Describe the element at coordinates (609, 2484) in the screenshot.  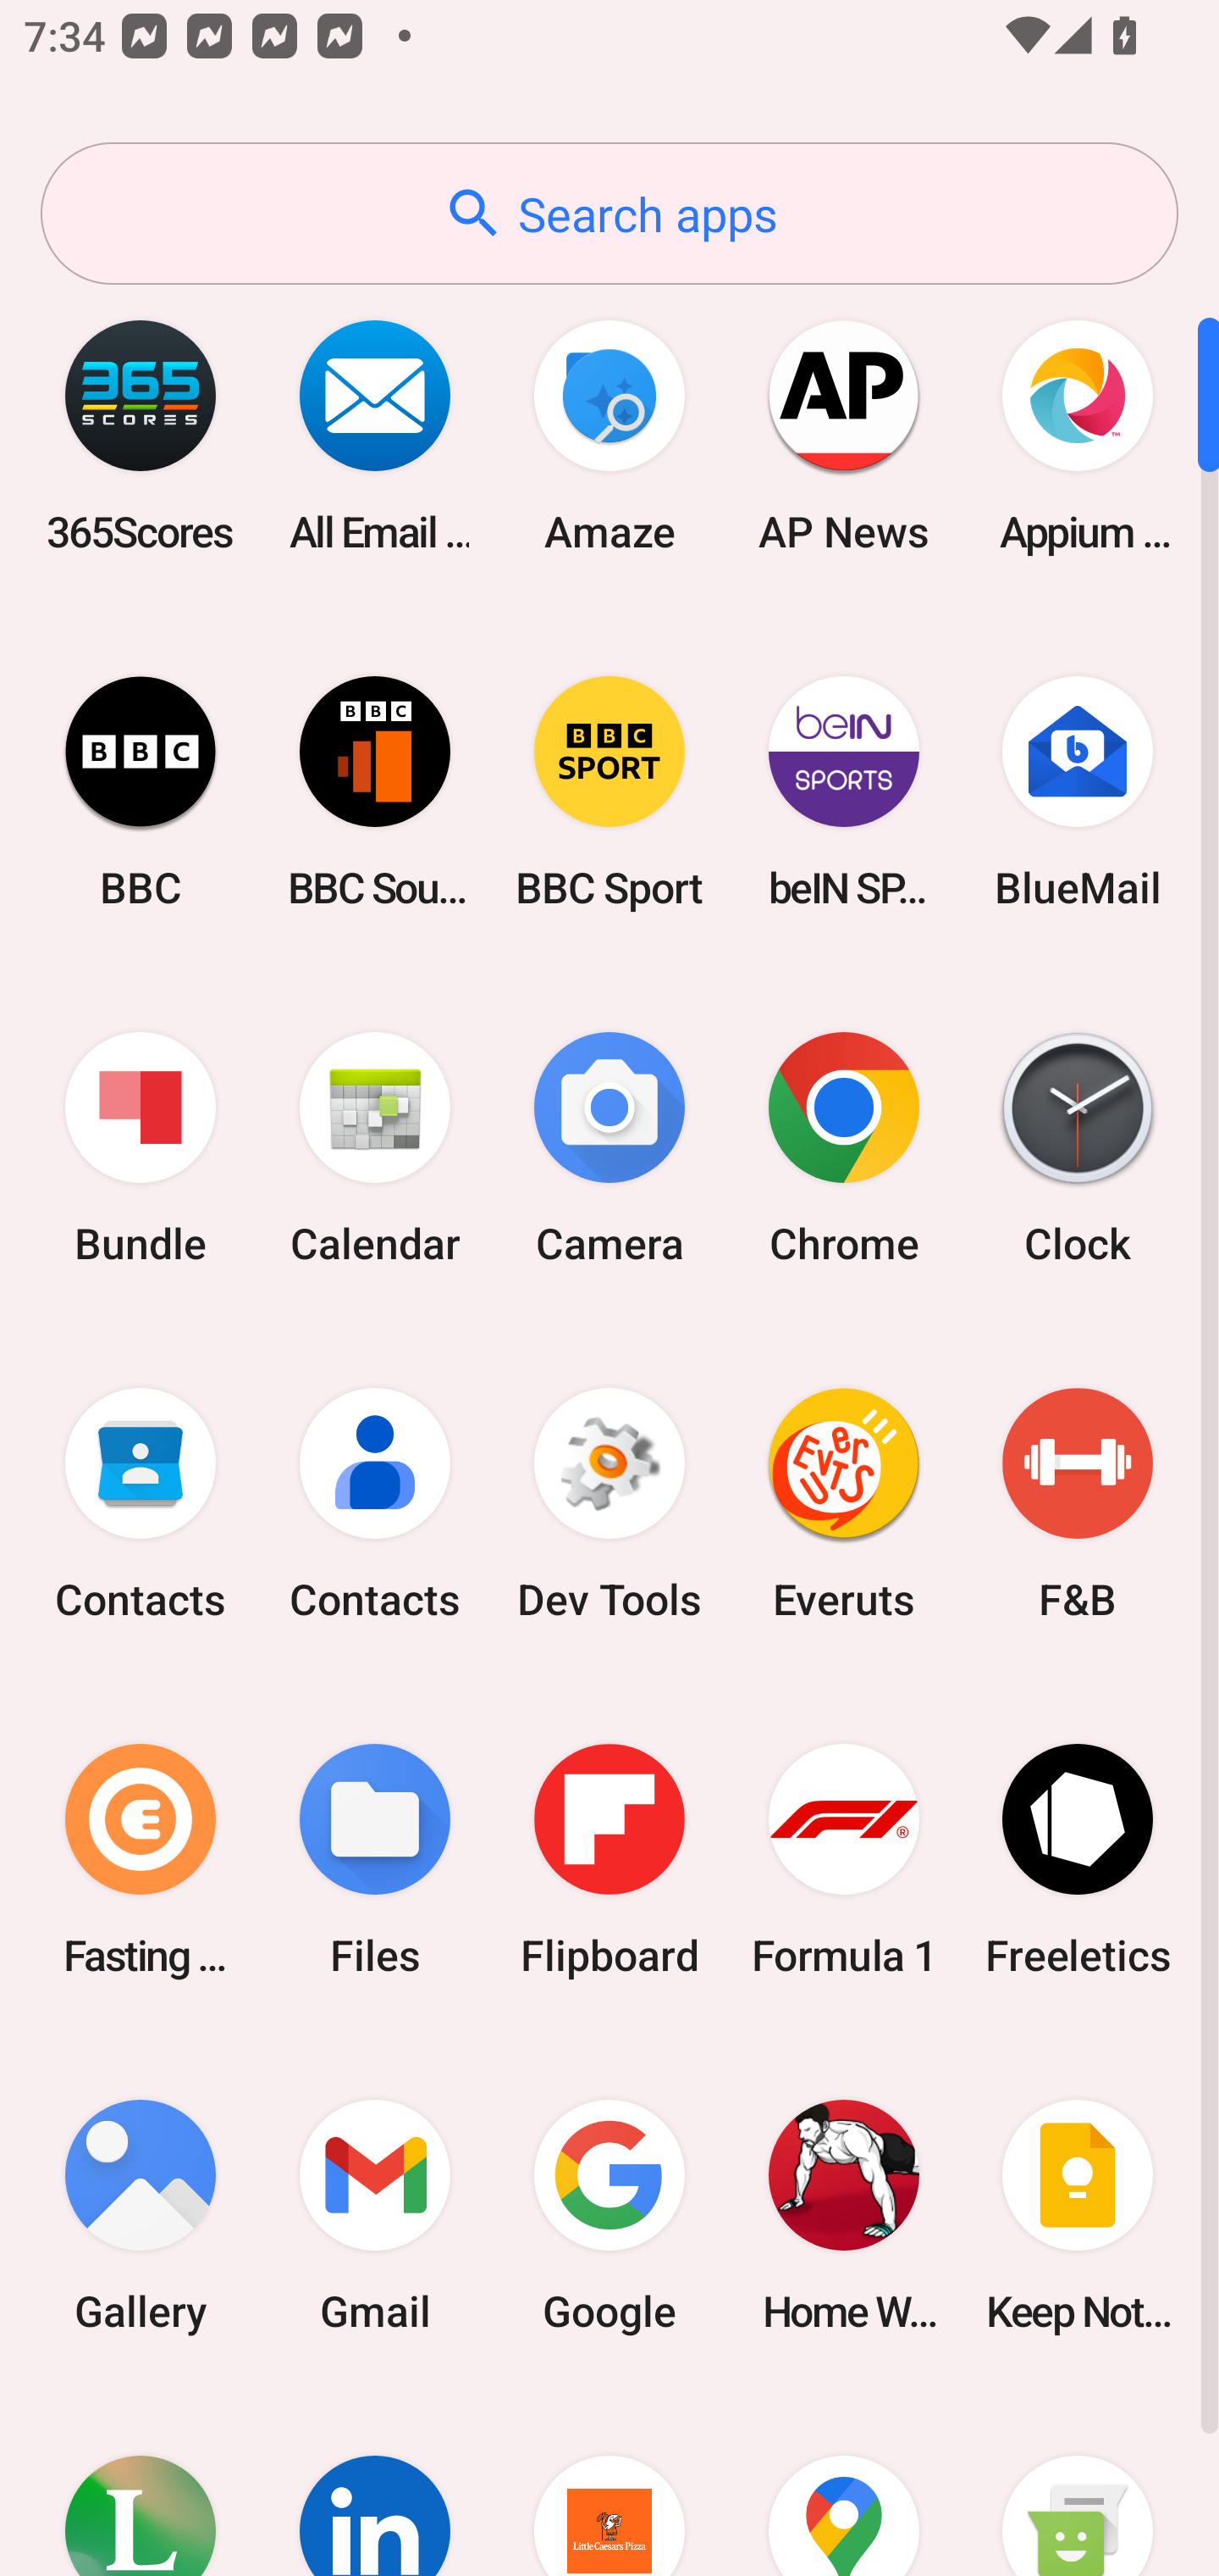
I see `Little Caesars Pizza` at that location.